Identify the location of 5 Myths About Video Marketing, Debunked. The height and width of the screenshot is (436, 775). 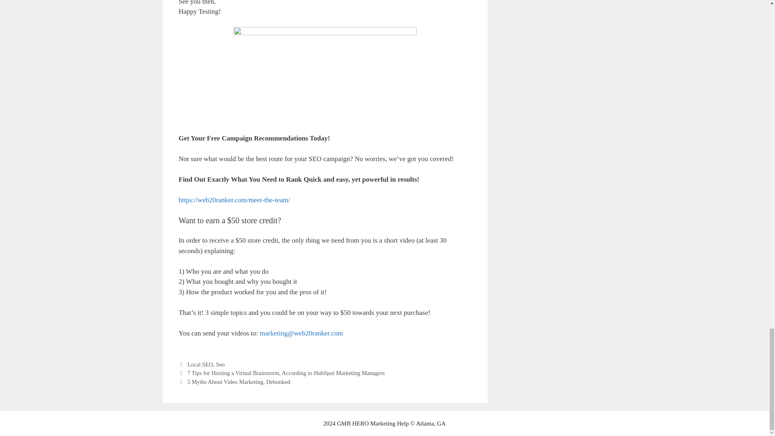
(239, 382).